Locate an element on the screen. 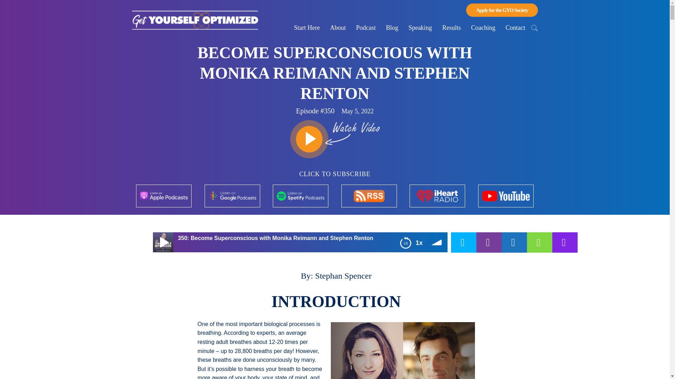  Speaking is located at coordinates (420, 28).